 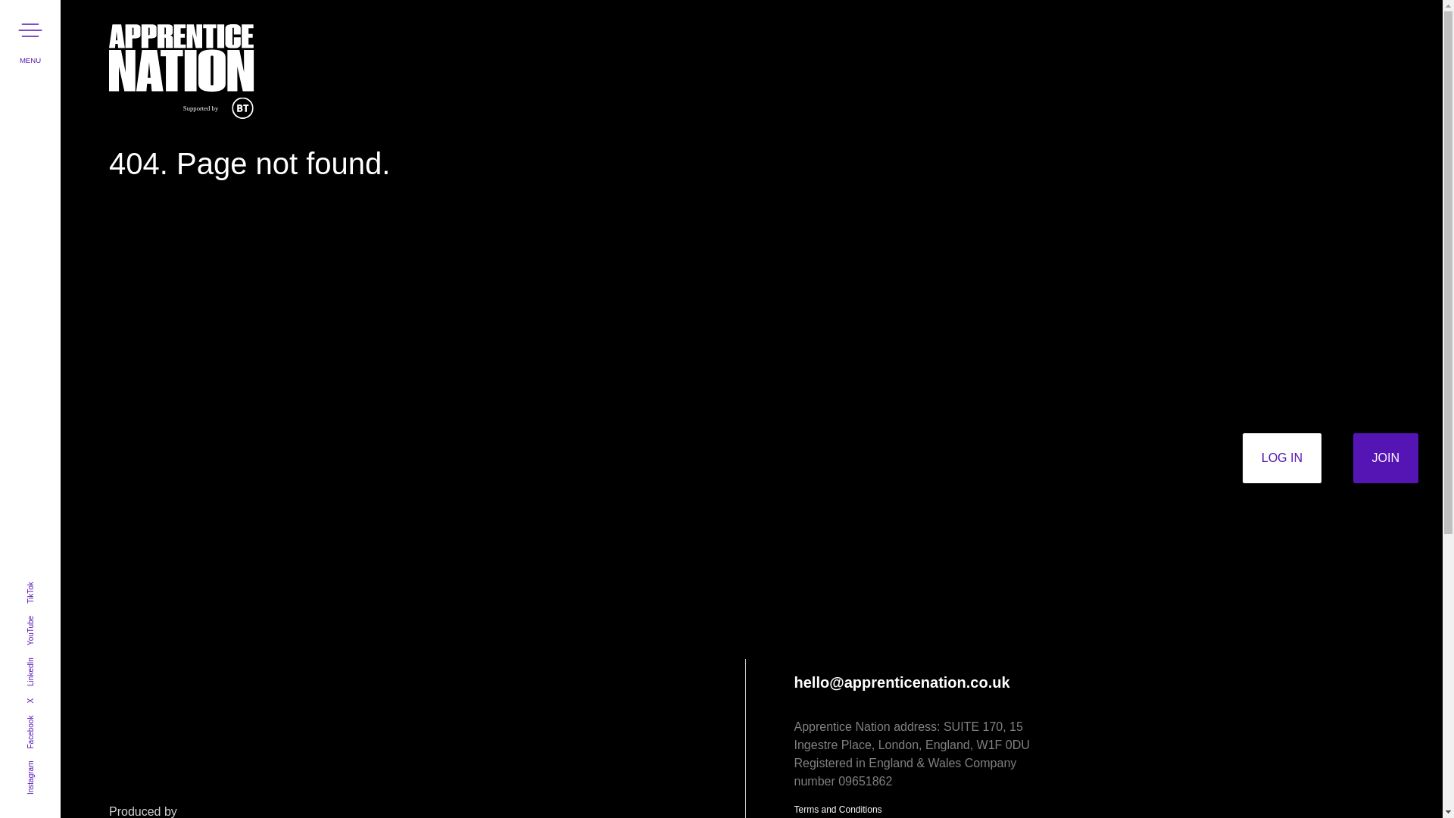 I want to click on Instagram, so click(x=42, y=765).